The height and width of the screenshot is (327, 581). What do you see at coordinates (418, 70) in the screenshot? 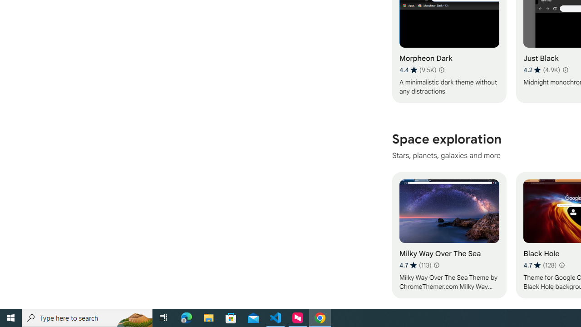
I see `Average rating 4.4 out of 5 stars. 9.5K ratings.` at bounding box center [418, 70].